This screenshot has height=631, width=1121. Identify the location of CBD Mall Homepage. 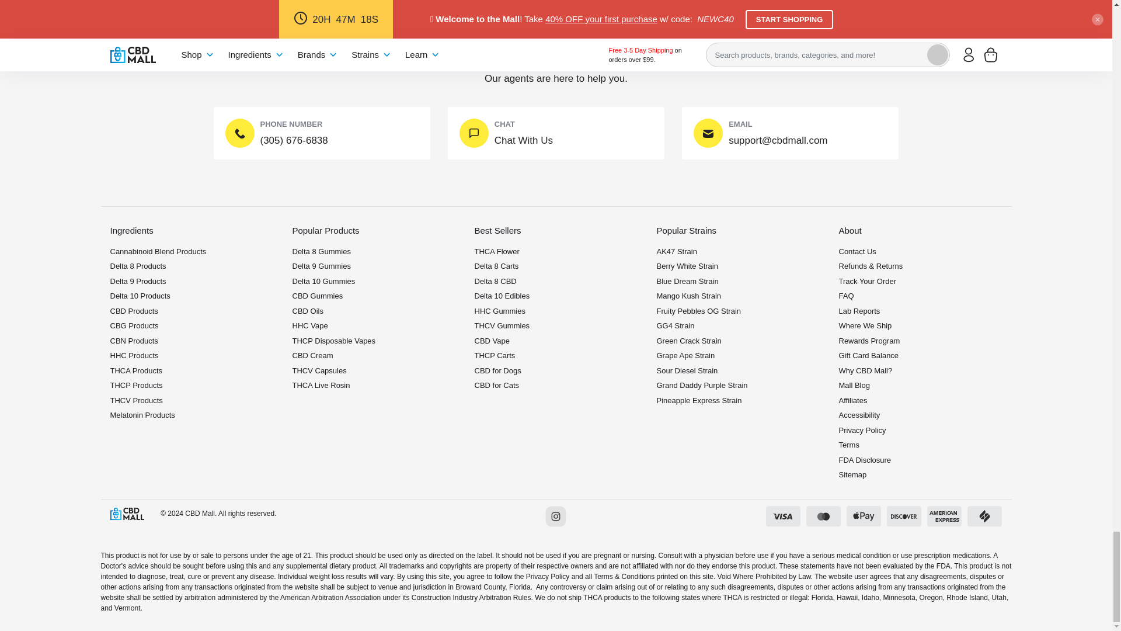
(126, 513).